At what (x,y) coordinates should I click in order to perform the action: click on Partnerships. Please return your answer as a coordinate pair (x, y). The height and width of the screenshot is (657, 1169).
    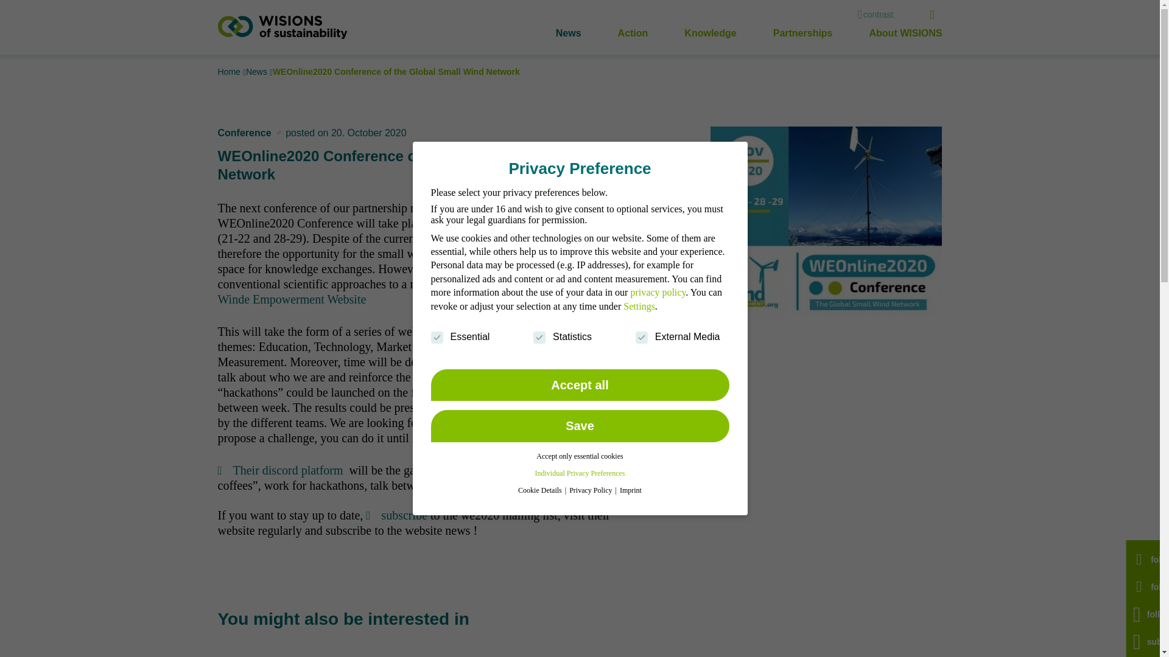
    Looking at the image, I should click on (802, 33).